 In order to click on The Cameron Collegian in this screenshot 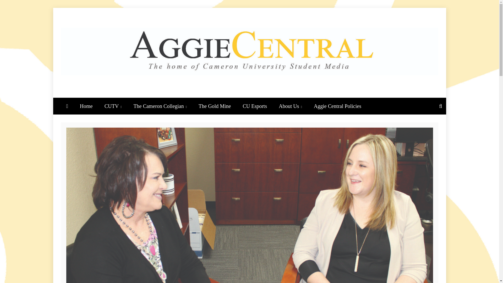, I will do `click(160, 106)`.